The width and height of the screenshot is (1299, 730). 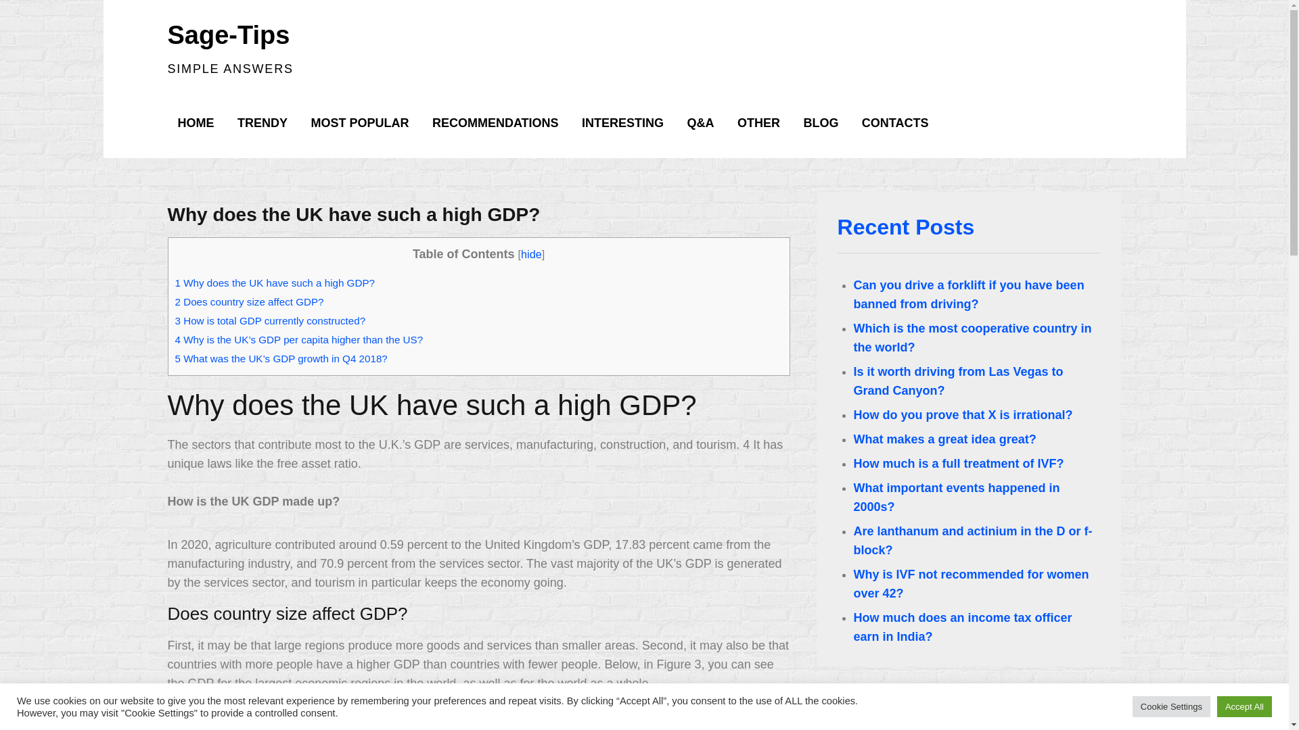 I want to click on TRENDY, so click(x=263, y=123).